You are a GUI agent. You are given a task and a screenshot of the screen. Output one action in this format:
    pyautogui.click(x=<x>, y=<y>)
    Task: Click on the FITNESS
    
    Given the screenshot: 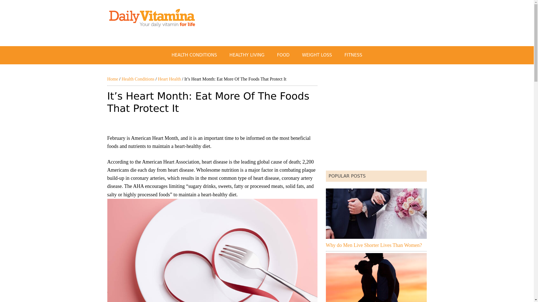 What is the action you would take?
    pyautogui.click(x=353, y=55)
    